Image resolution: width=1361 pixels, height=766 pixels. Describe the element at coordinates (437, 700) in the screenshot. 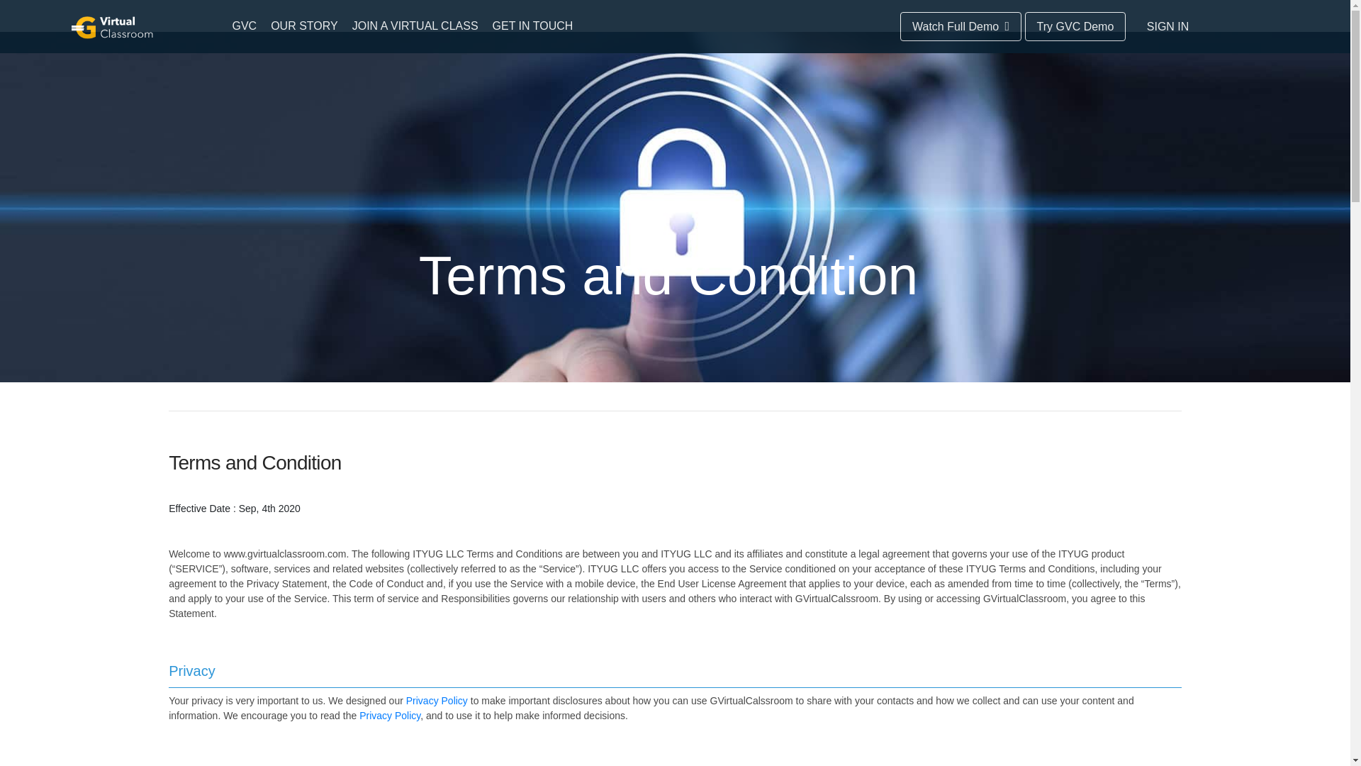

I see `Privacy Policy` at that location.